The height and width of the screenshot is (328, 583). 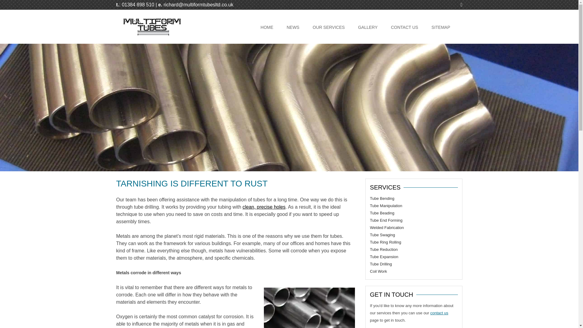 I want to click on Tube Manipulation, so click(x=386, y=205).